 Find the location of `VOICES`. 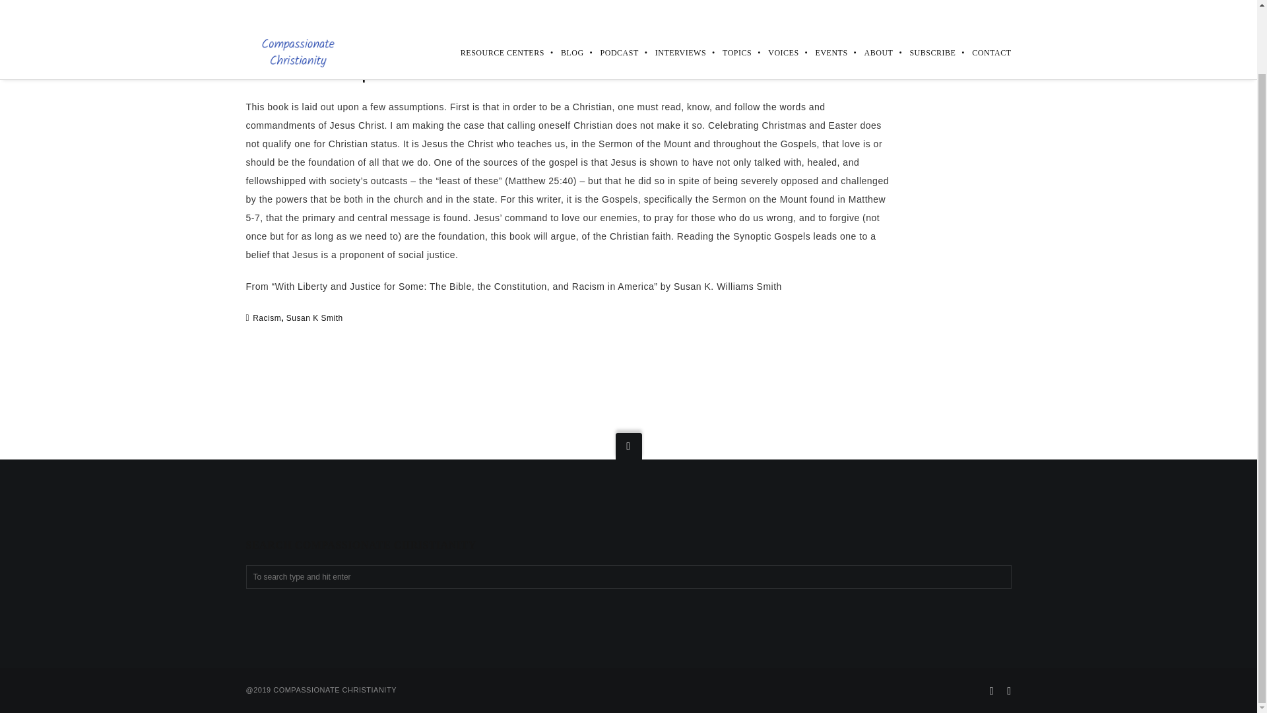

VOICES is located at coordinates (775, 3).